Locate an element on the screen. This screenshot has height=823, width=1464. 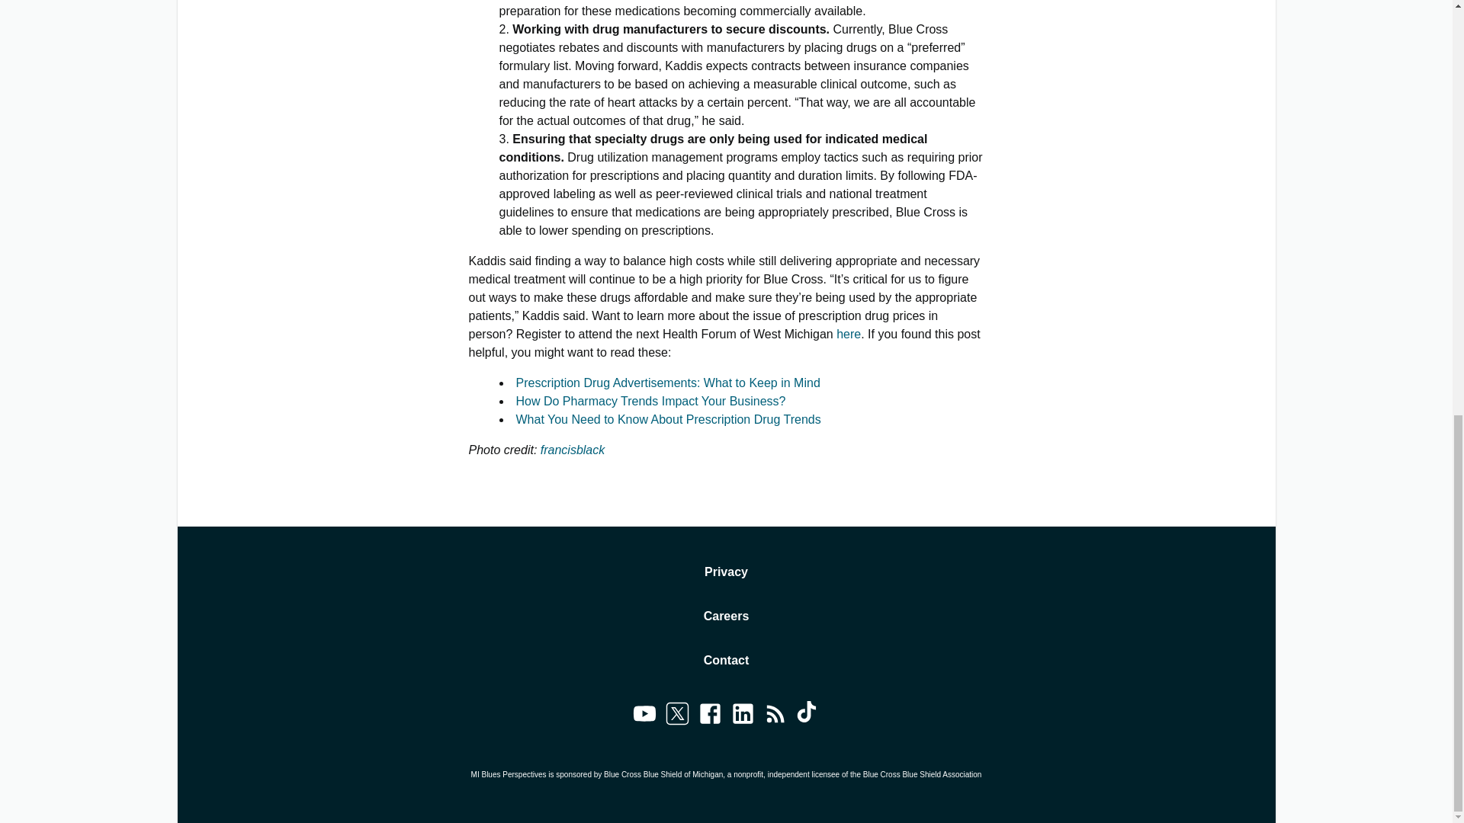
here is located at coordinates (848, 334).